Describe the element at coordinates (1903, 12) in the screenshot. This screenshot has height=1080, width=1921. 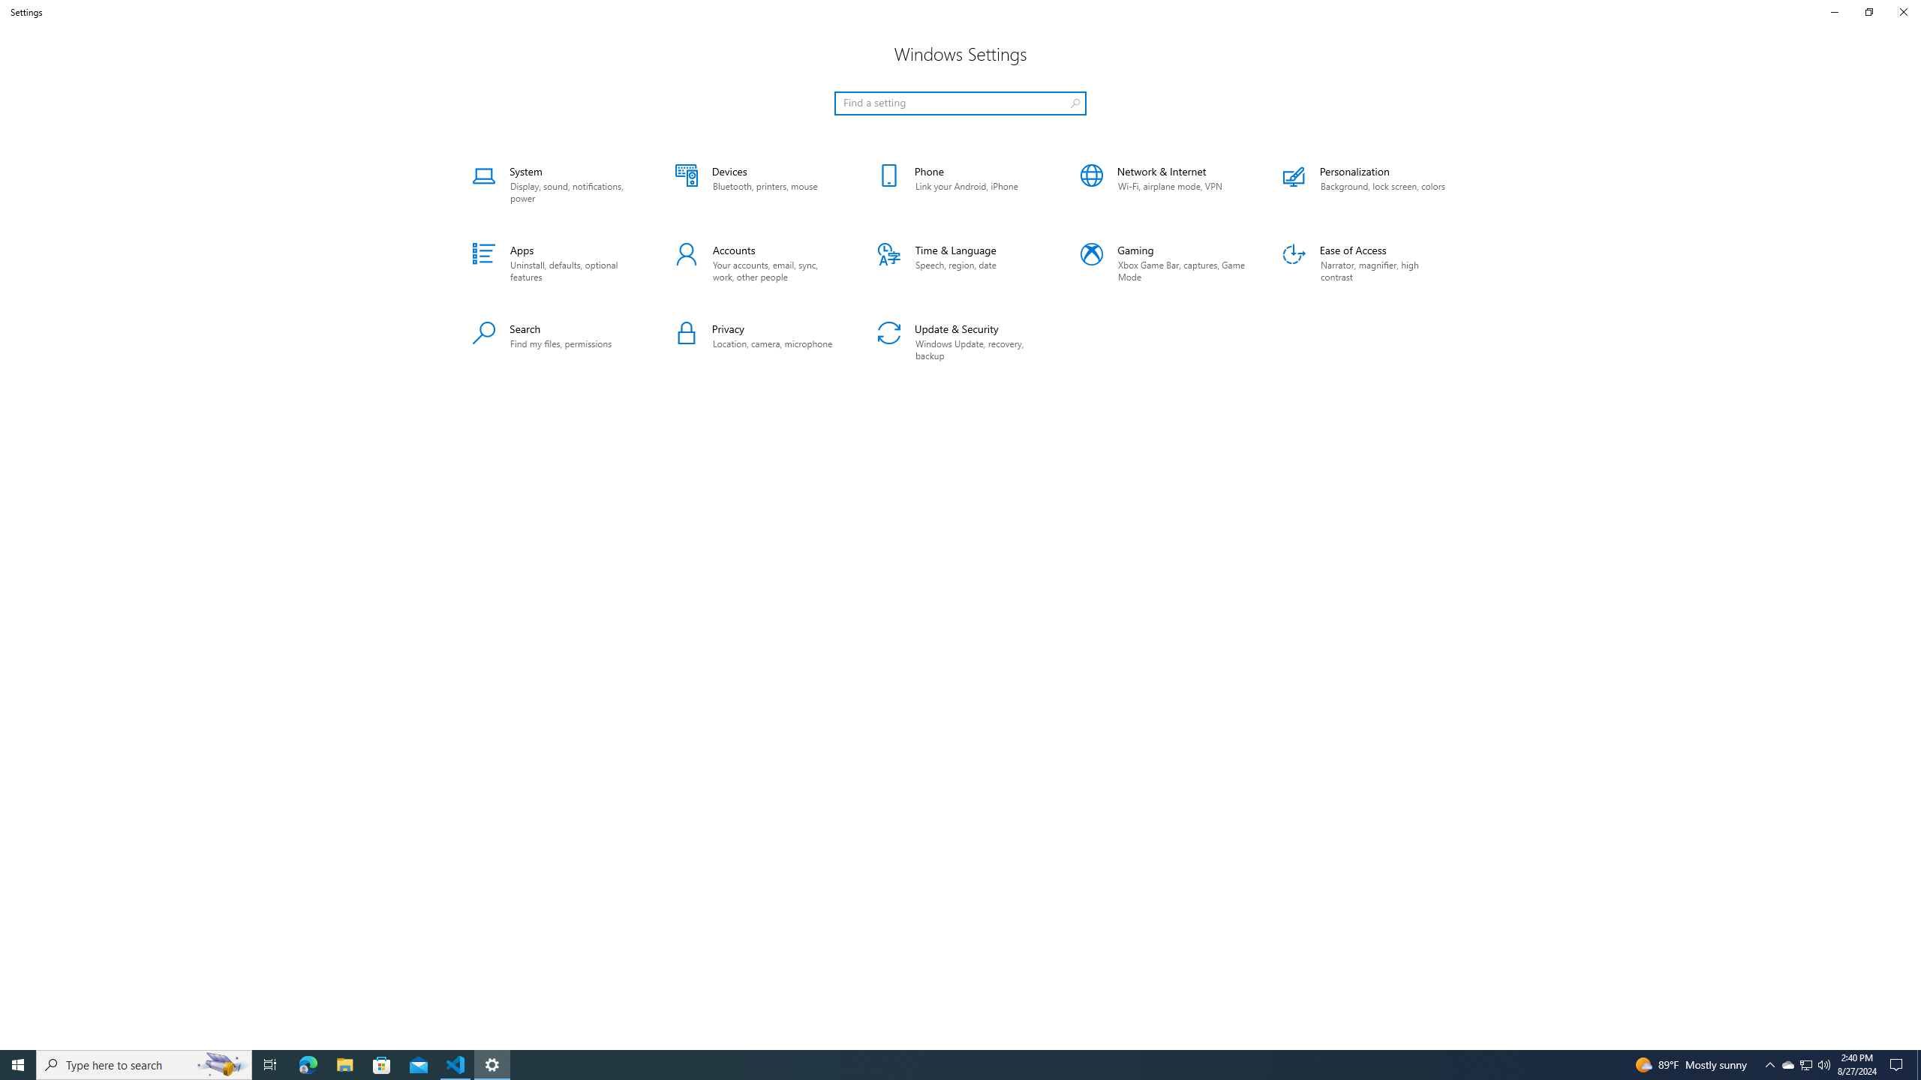
I see `Close Settings` at that location.